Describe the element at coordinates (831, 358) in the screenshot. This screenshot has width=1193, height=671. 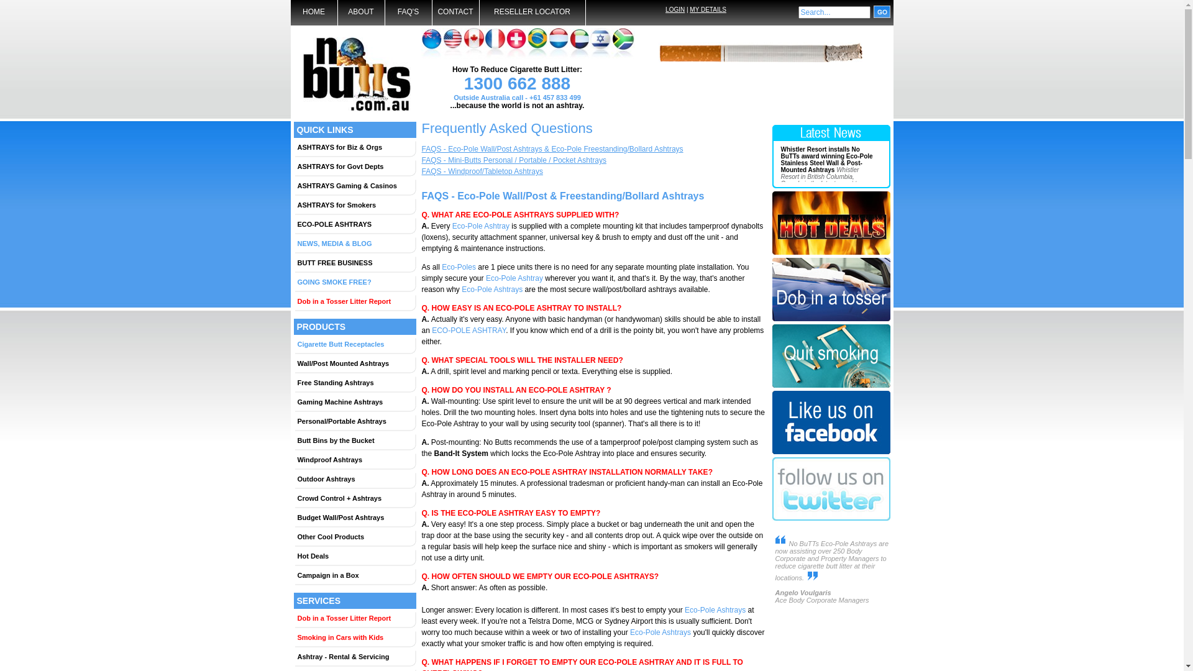
I see `Quit Smoking here` at that location.